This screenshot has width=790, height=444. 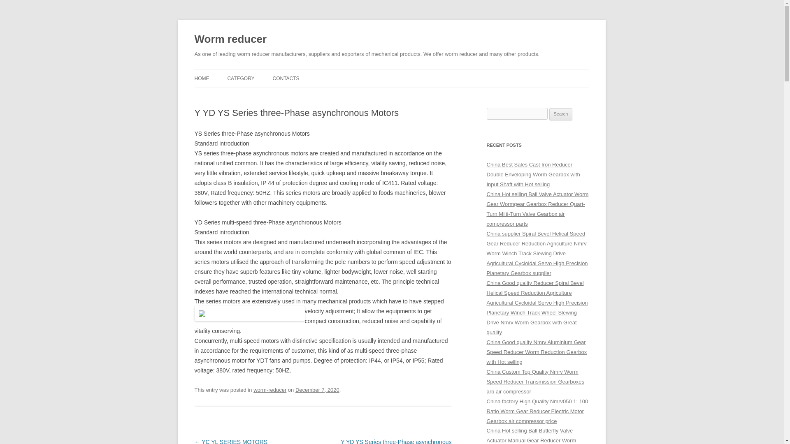 What do you see at coordinates (318, 390) in the screenshot?
I see `9:58 am` at bounding box center [318, 390].